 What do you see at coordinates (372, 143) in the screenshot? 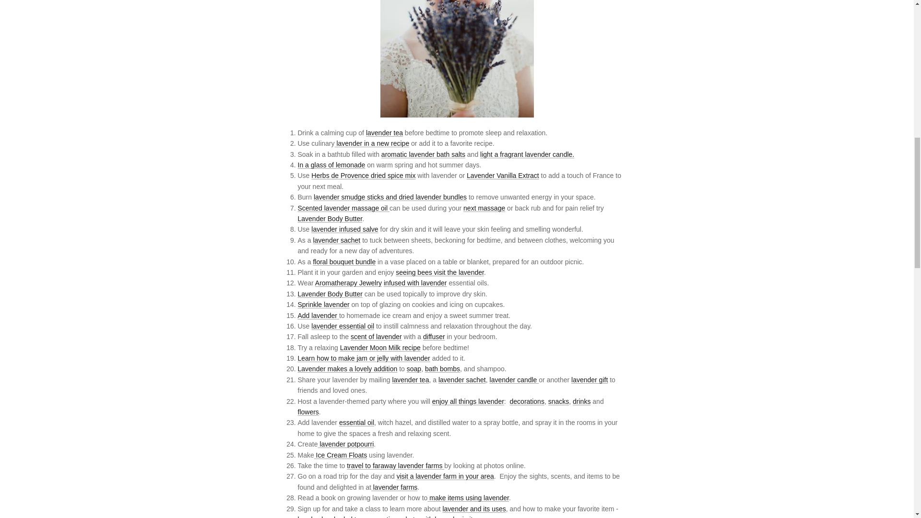
I see `Cooking with Lavender` at bounding box center [372, 143].